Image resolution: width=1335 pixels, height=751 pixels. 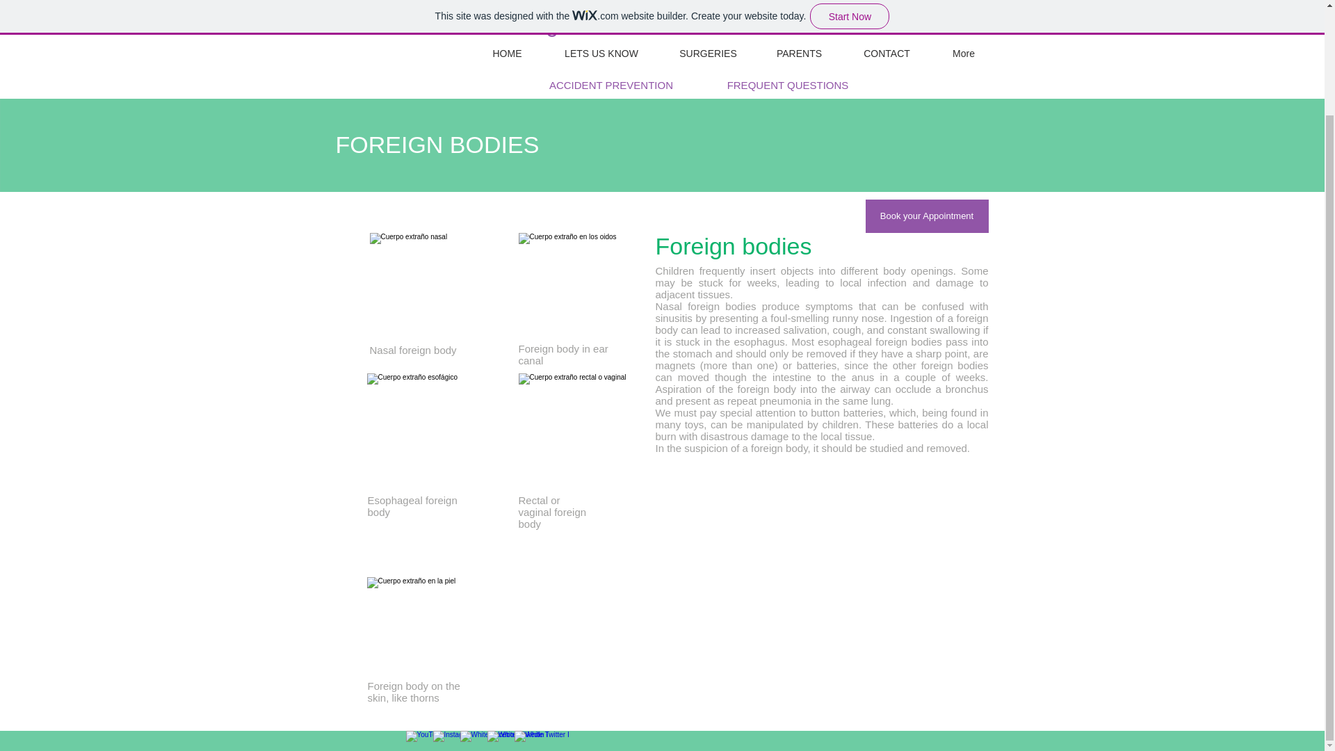 What do you see at coordinates (887, 54) in the screenshot?
I see `CONTACT` at bounding box center [887, 54].